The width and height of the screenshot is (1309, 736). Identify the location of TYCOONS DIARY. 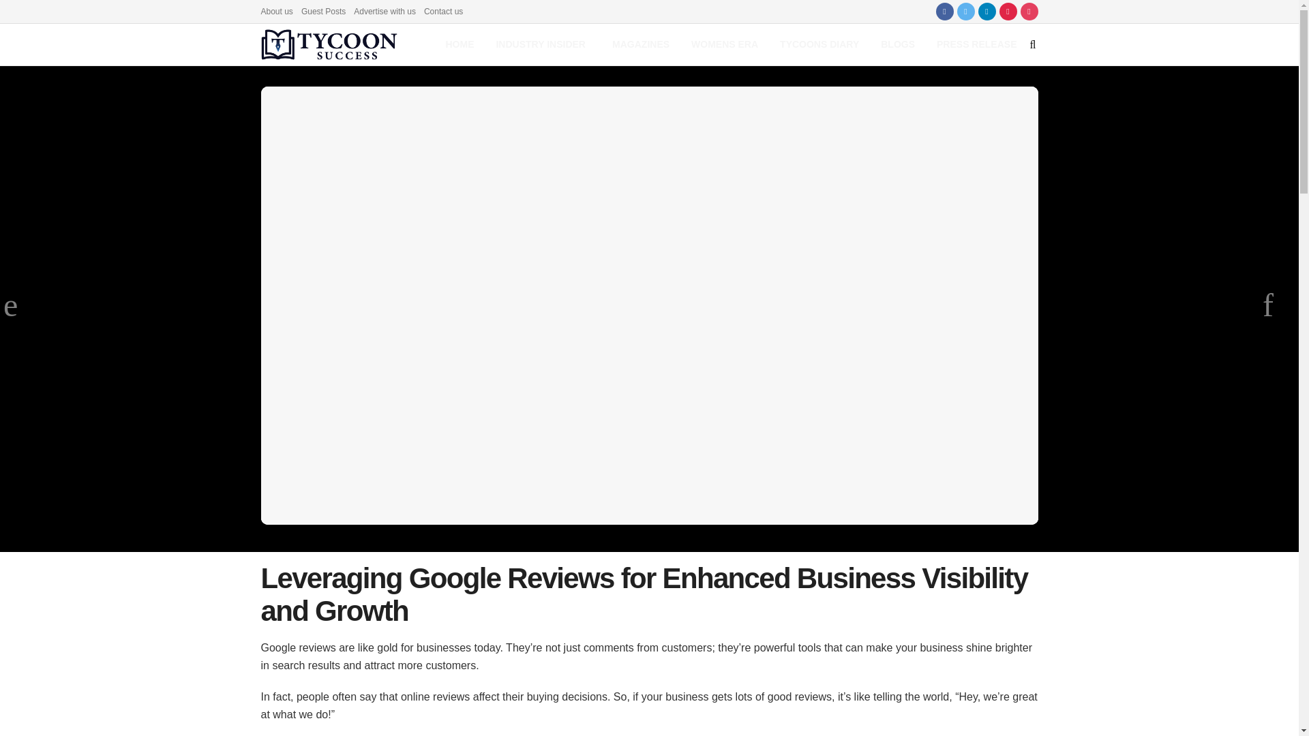
(819, 44).